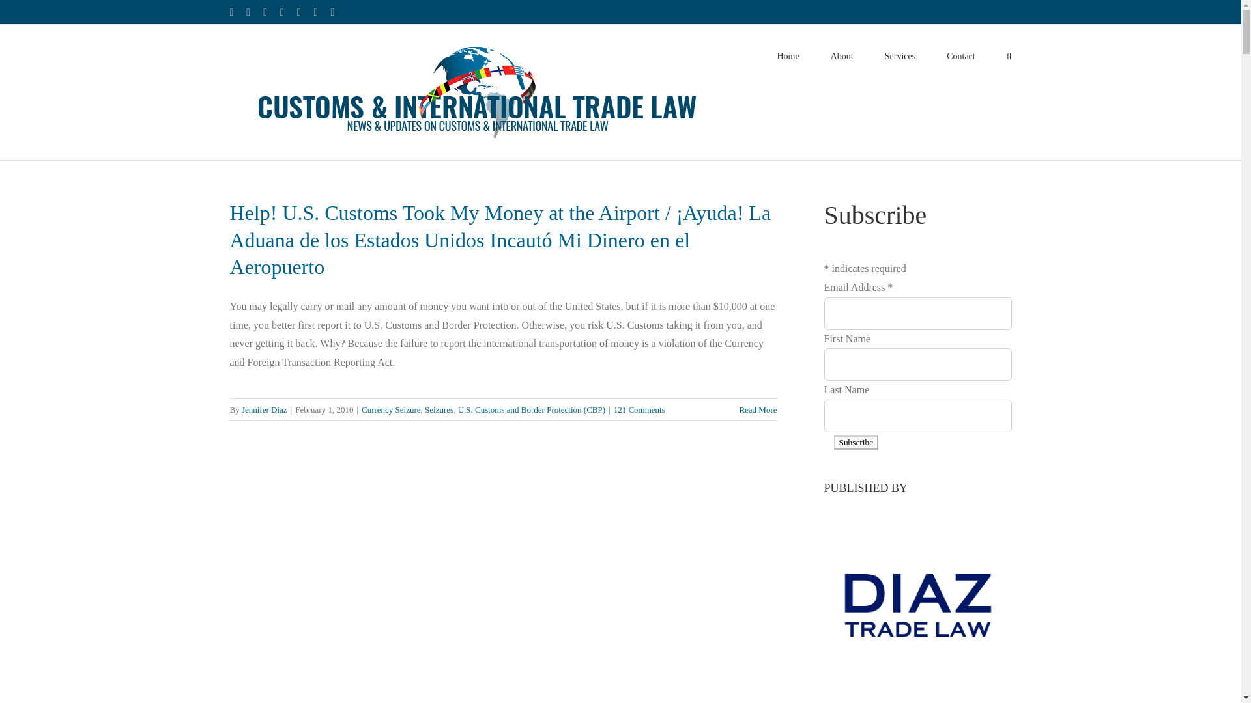  I want to click on Jennifer Diaz, so click(265, 410).